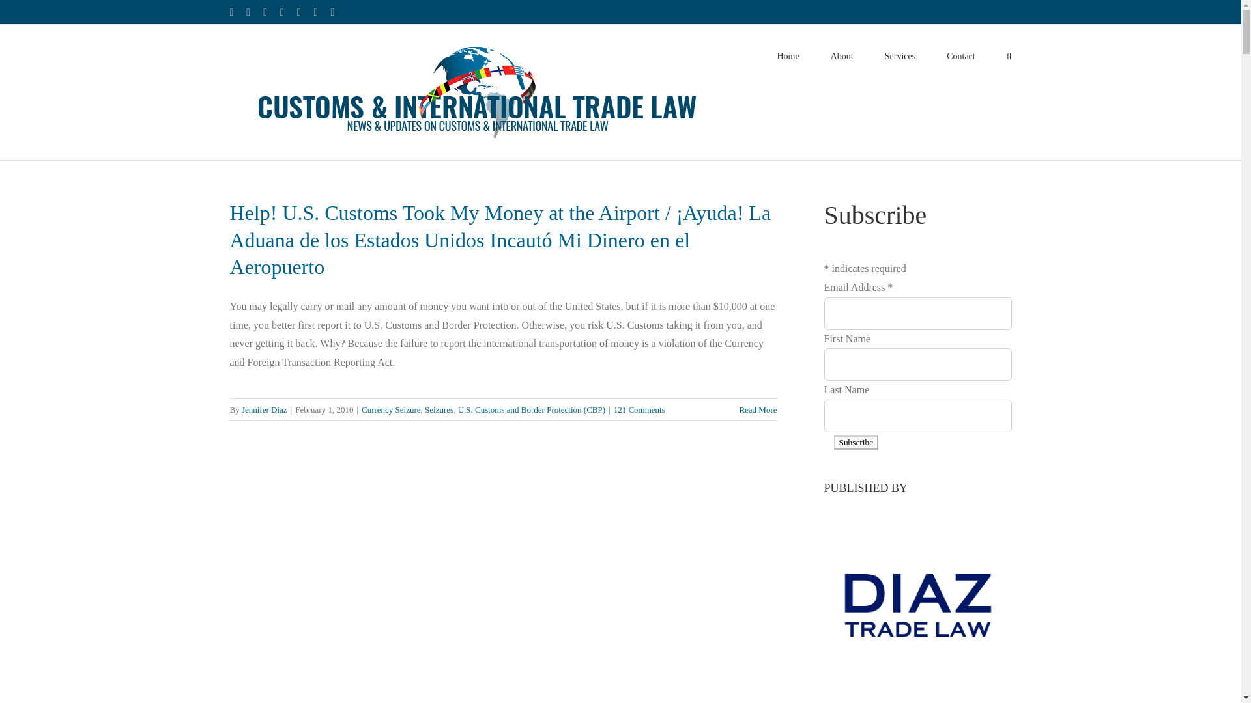  I want to click on Jennifer Diaz, so click(265, 410).